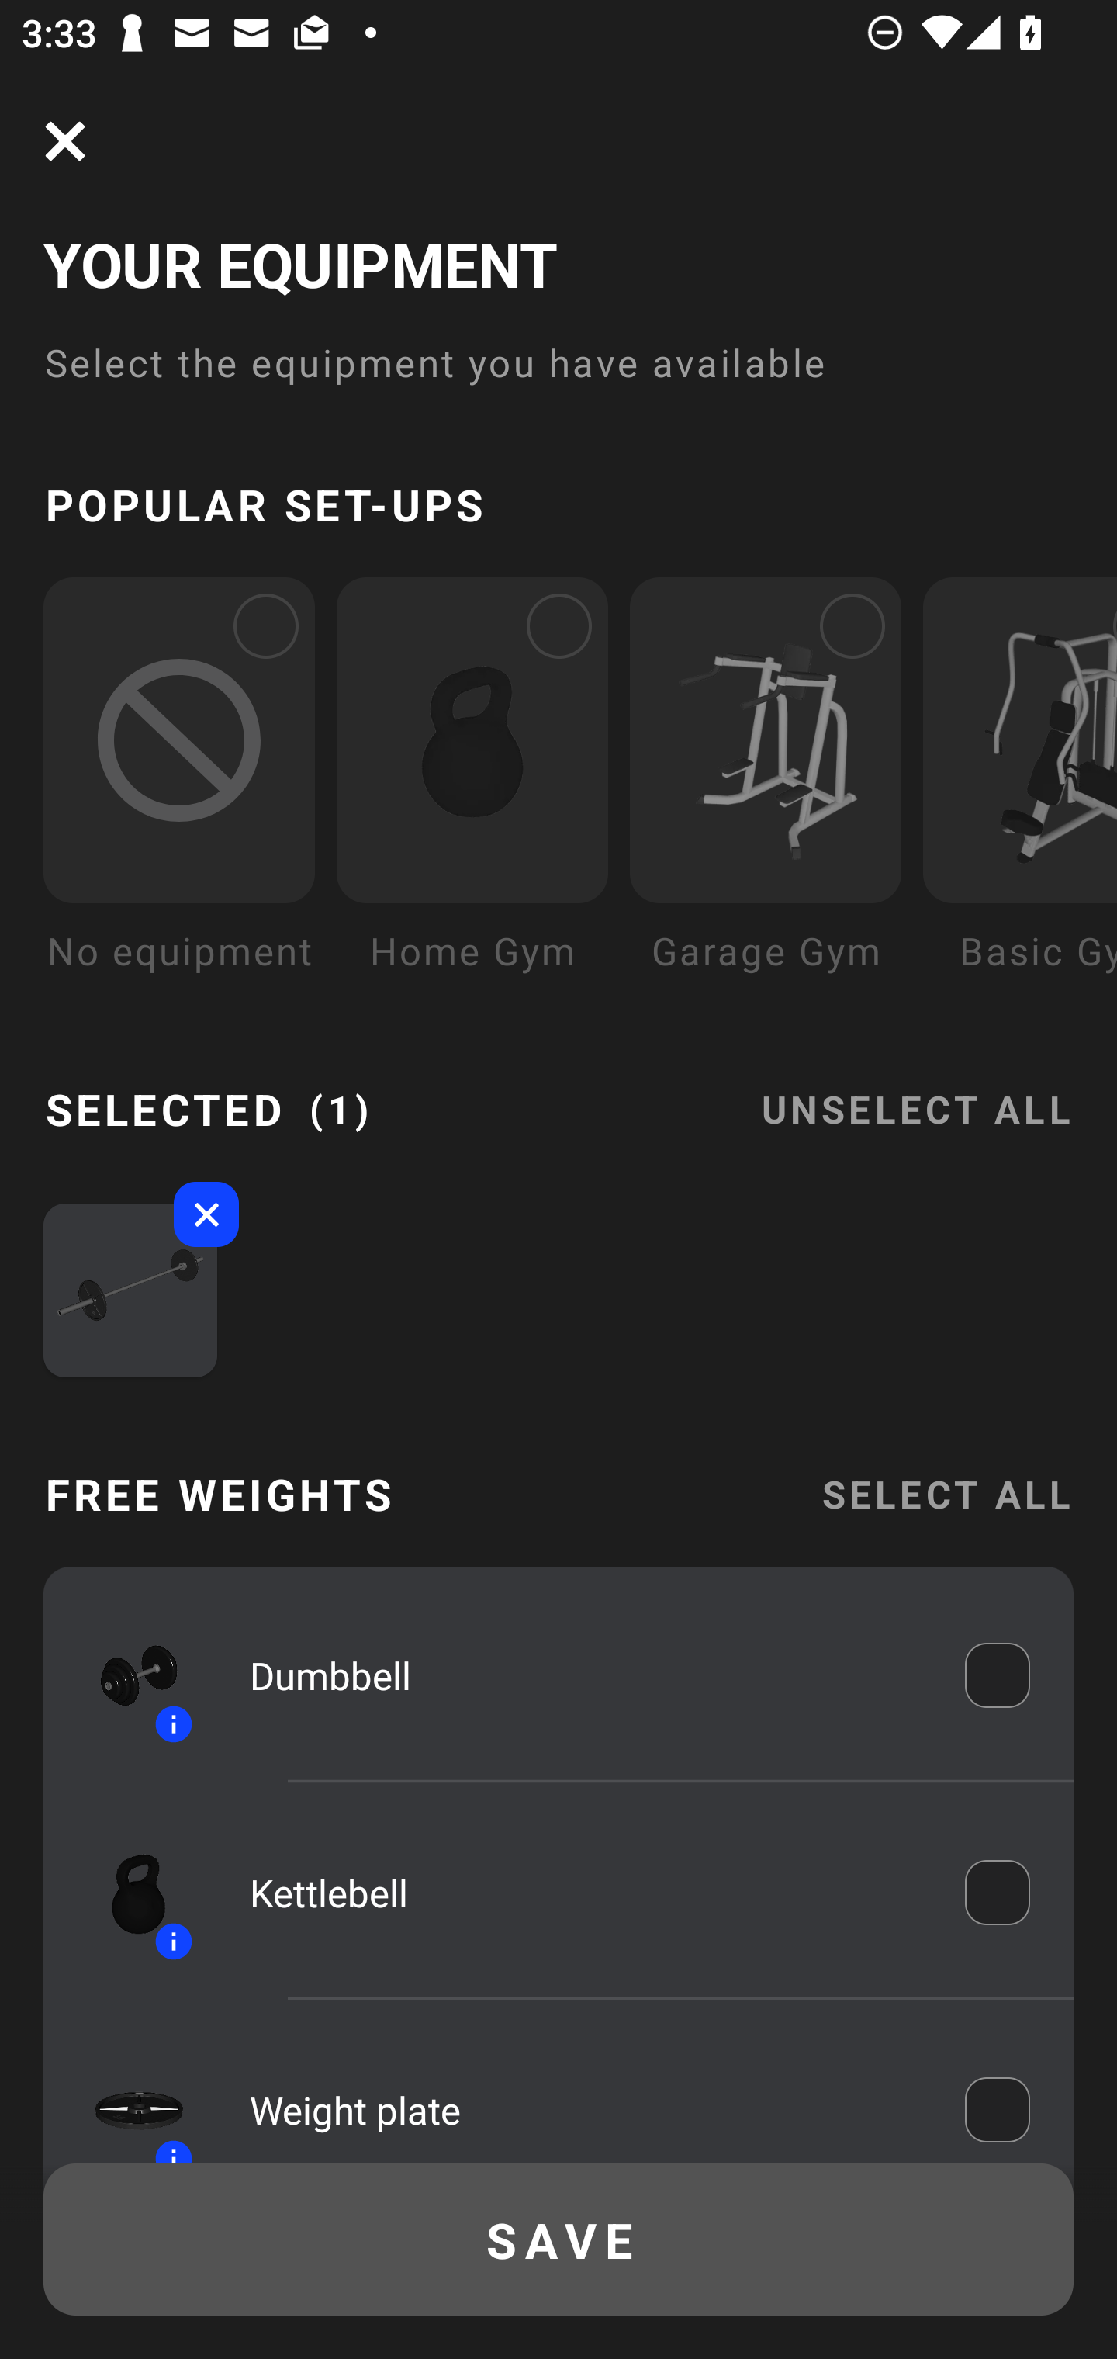 The image size is (1117, 2359). Describe the element at coordinates (558, 2239) in the screenshot. I see `SAVE` at that location.